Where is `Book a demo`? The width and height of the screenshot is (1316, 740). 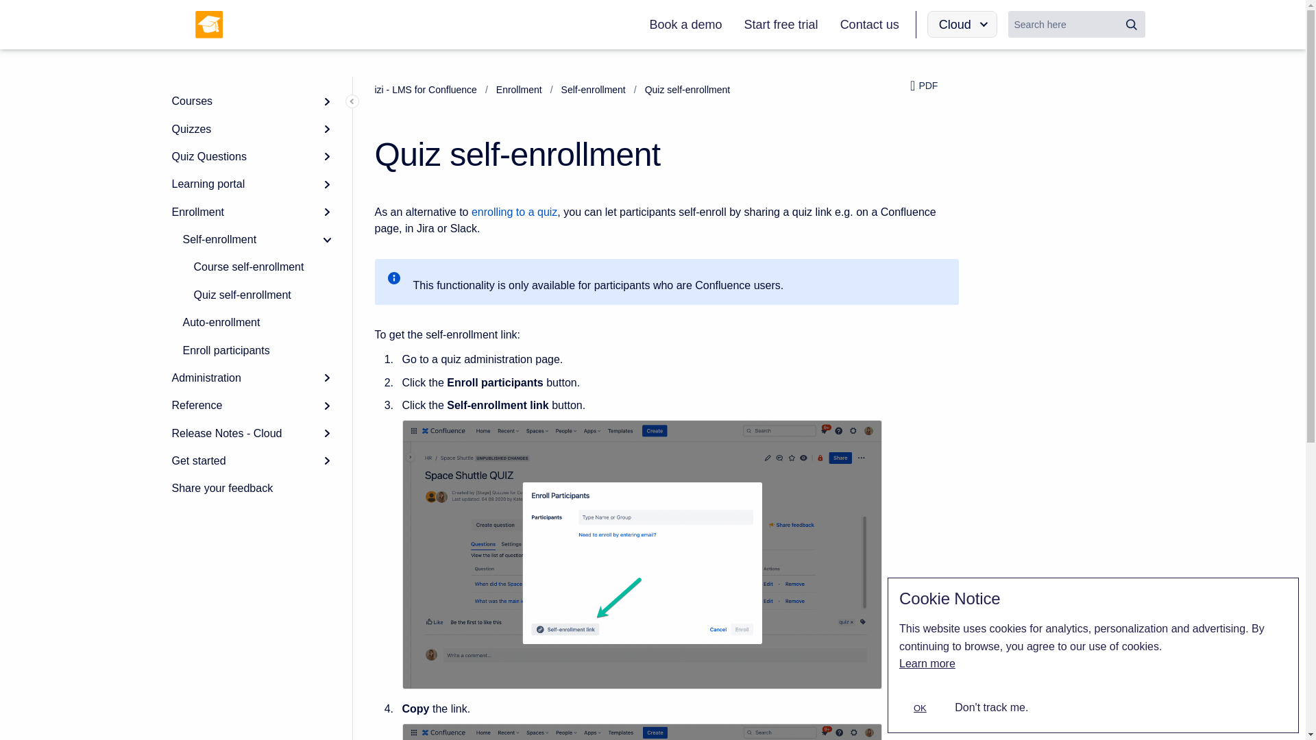
Book a demo is located at coordinates (685, 25).